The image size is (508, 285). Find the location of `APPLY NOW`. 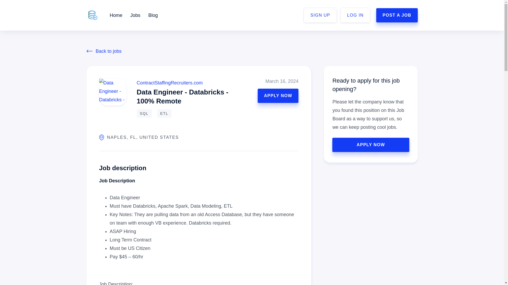

APPLY NOW is located at coordinates (370, 145).